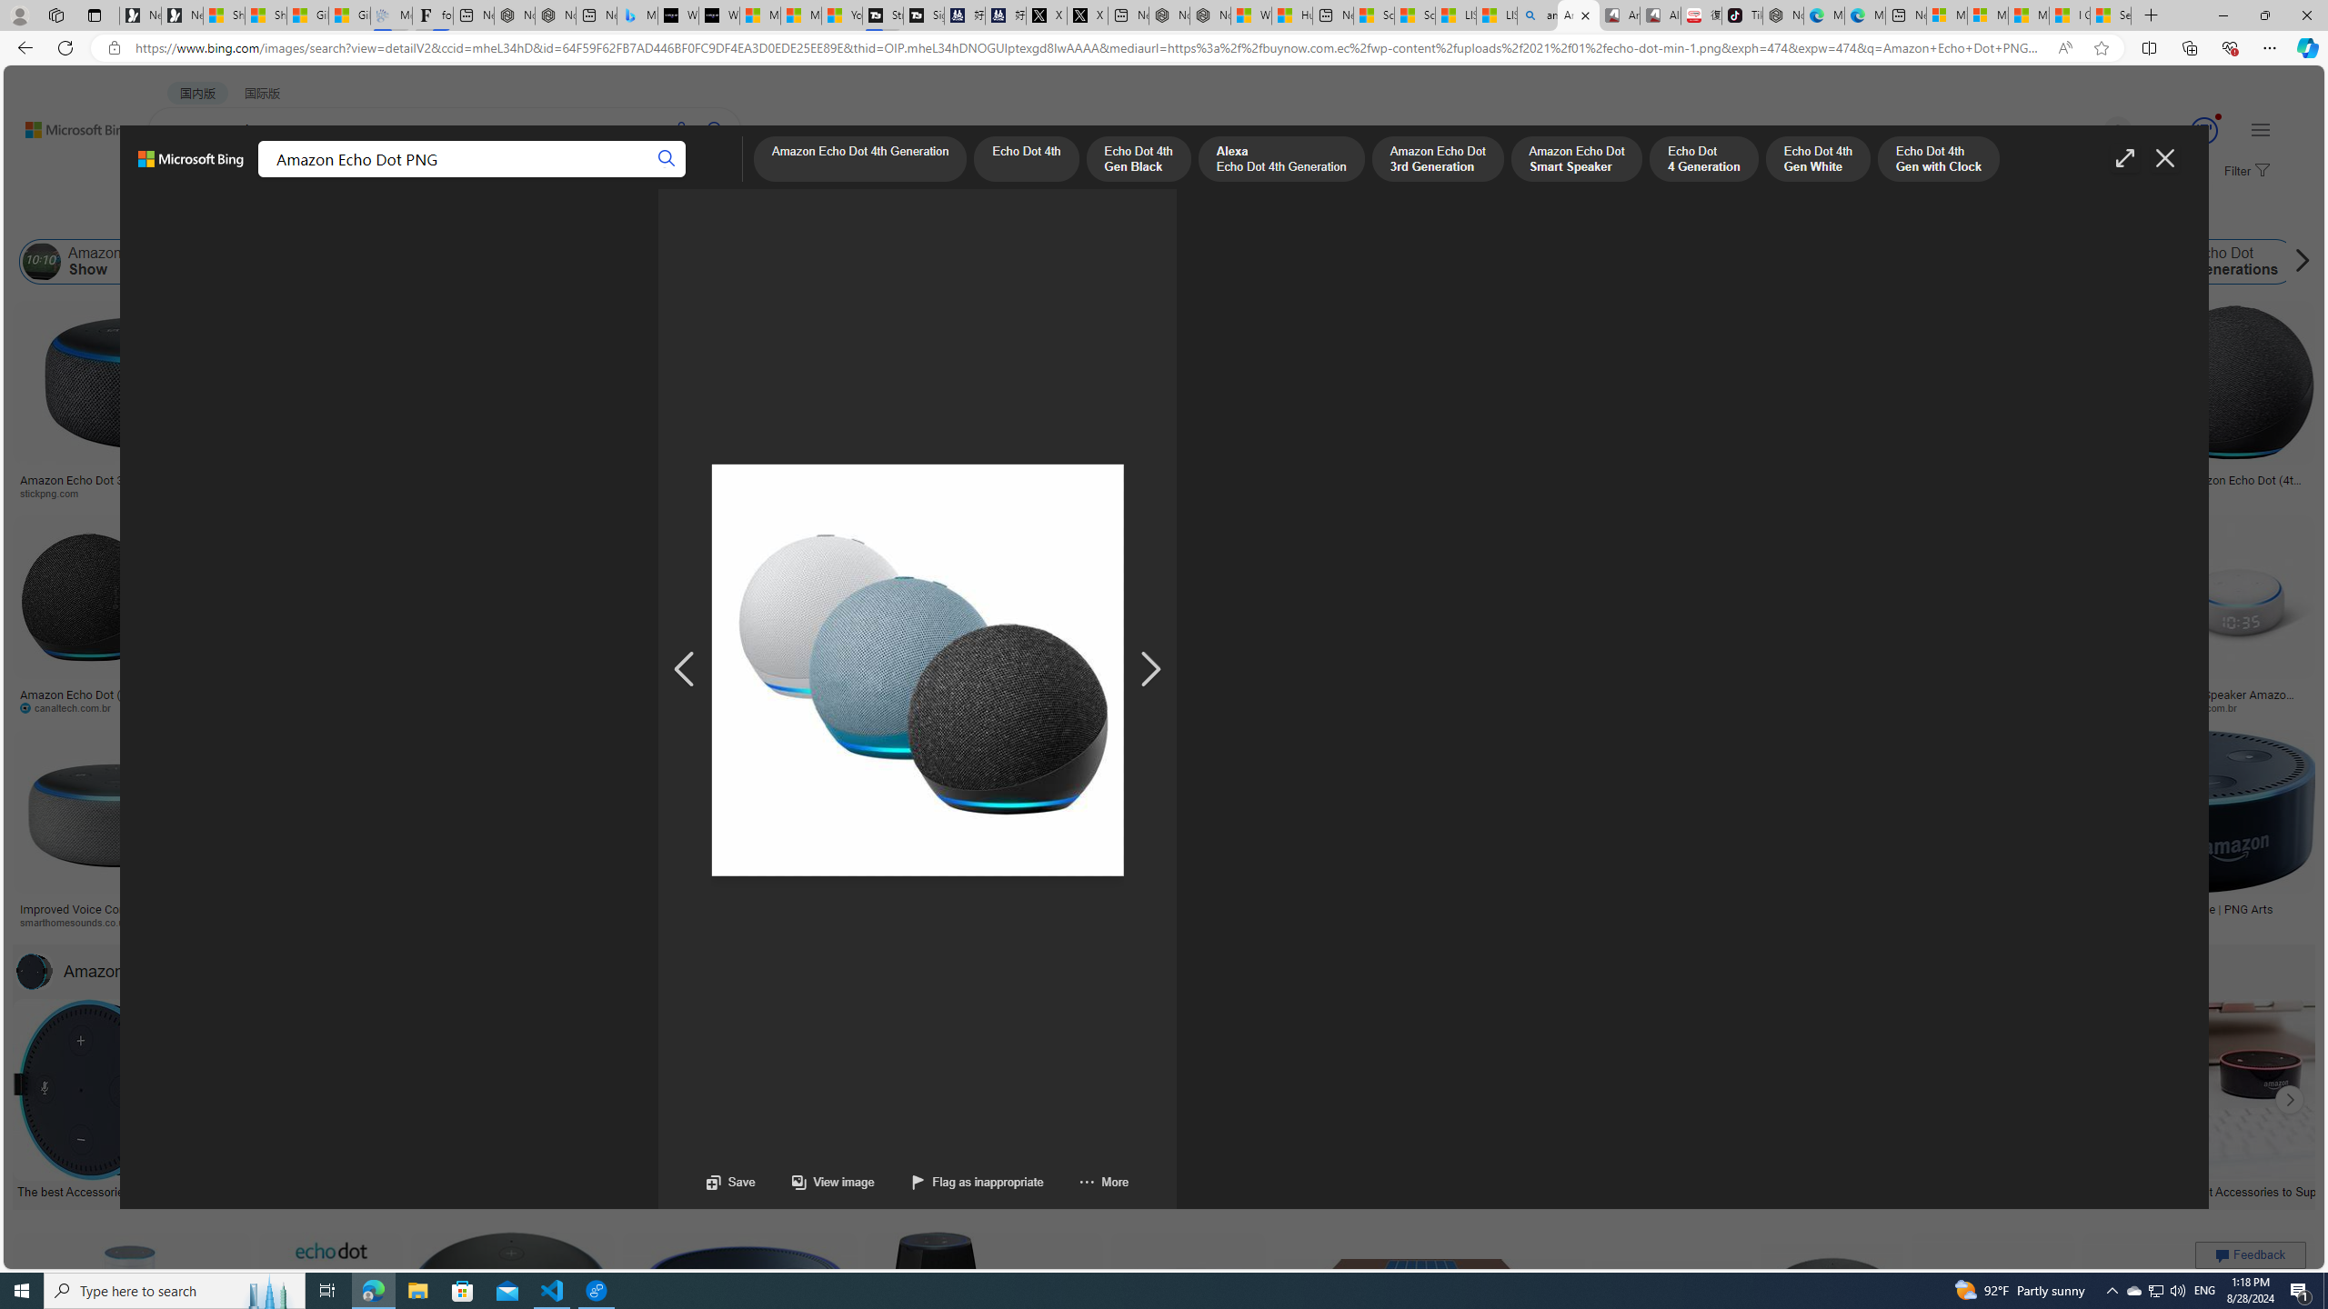 The height and width of the screenshot is (1309, 2328). I want to click on 15 Best Echo Dot Accessories You Can Buy (2020) | Beebom, so click(1093, 1190).